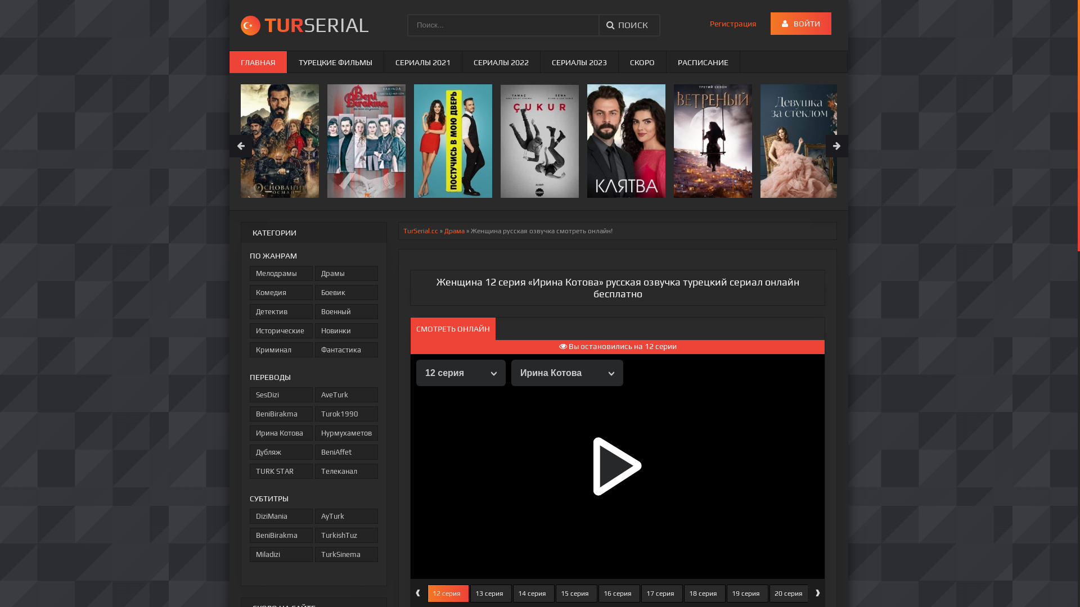 The width and height of the screenshot is (1080, 607). Describe the element at coordinates (421, 231) in the screenshot. I see `TurSerial.cc` at that location.